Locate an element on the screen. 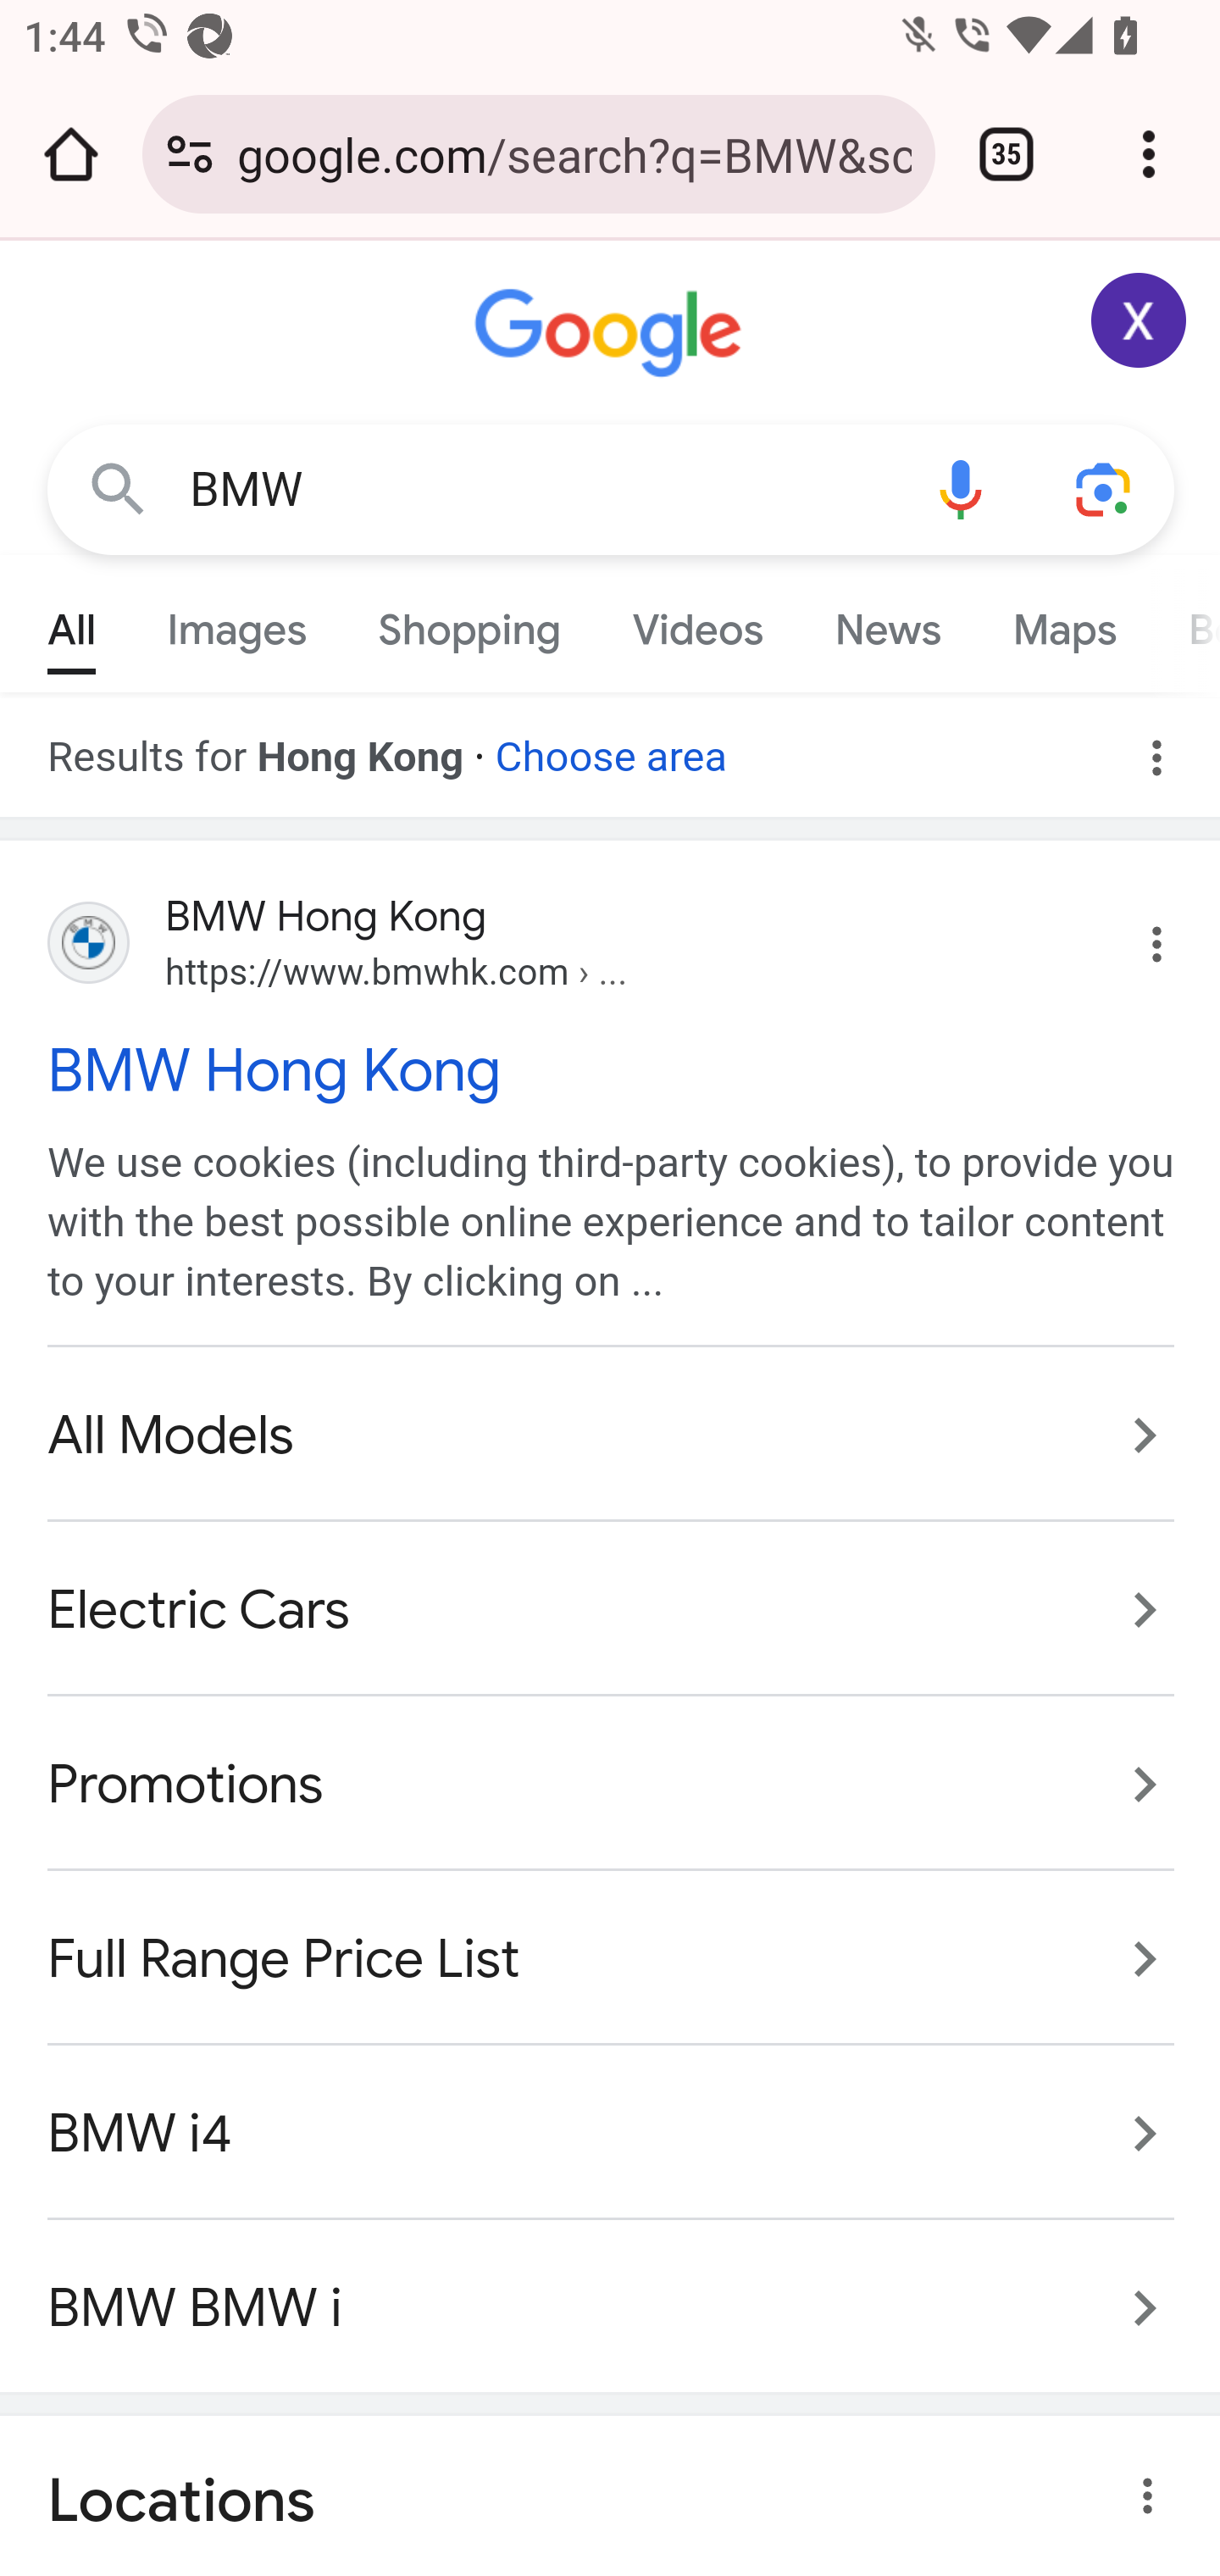 This screenshot has height=2576, width=1220. Open the home page is located at coordinates (71, 154).